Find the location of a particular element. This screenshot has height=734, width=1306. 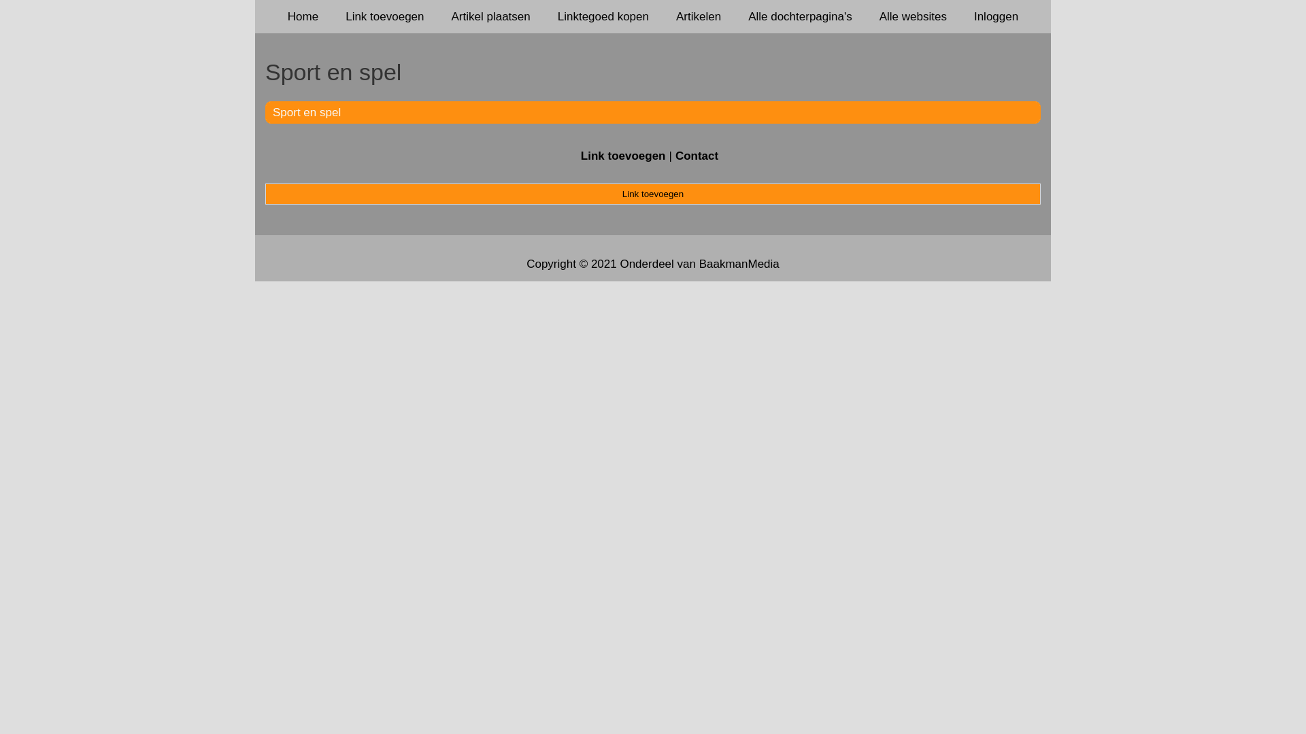

Artikel plaatsen is located at coordinates (491, 16).